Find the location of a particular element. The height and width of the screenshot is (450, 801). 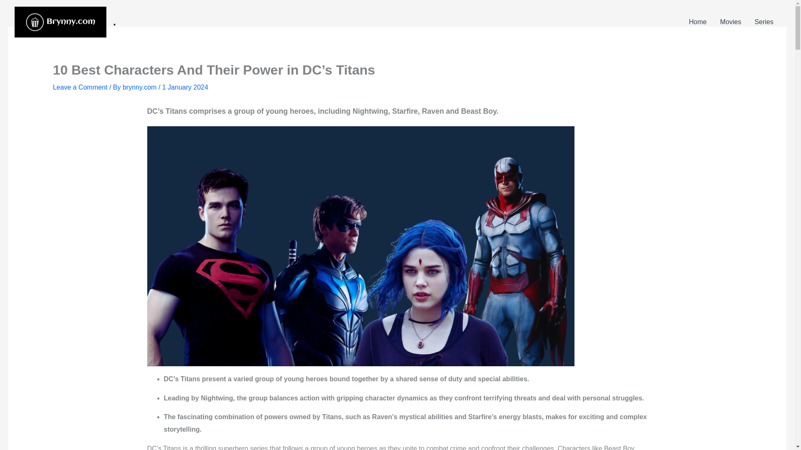

Series is located at coordinates (764, 22).